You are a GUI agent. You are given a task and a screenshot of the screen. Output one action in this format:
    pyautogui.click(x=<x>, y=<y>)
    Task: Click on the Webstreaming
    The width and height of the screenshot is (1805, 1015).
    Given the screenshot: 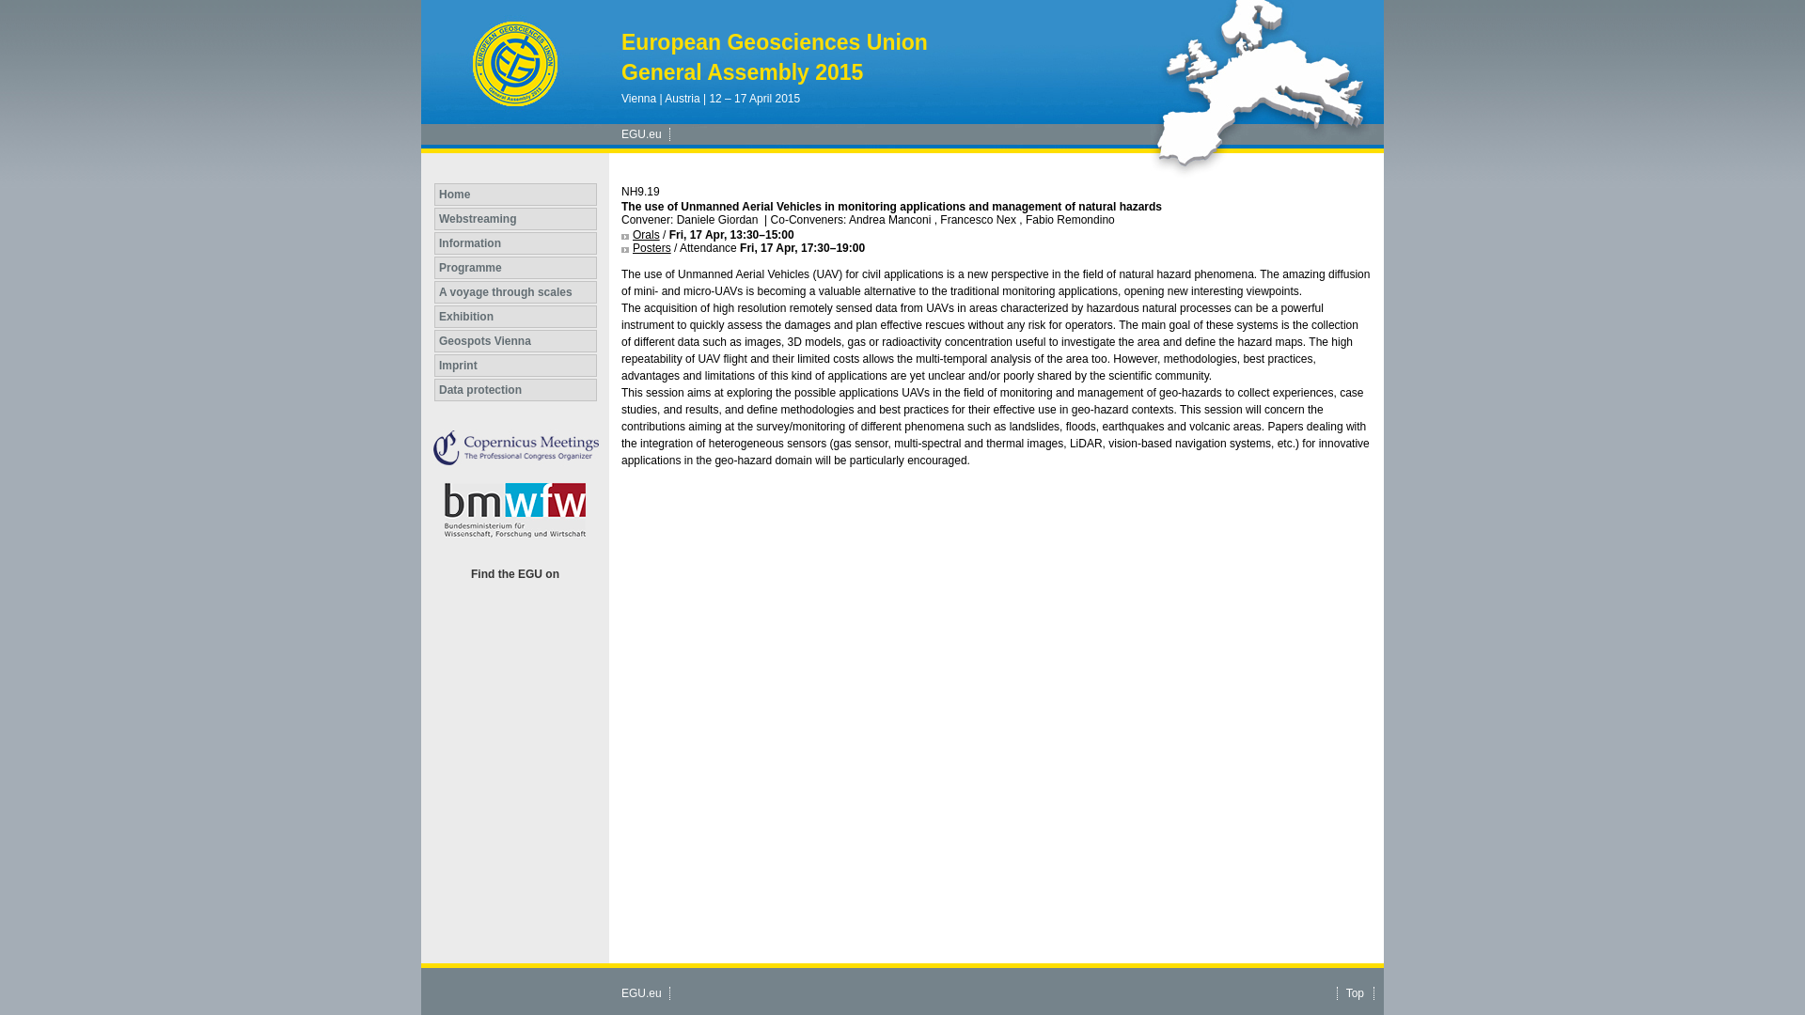 What is the action you would take?
    pyautogui.click(x=515, y=219)
    